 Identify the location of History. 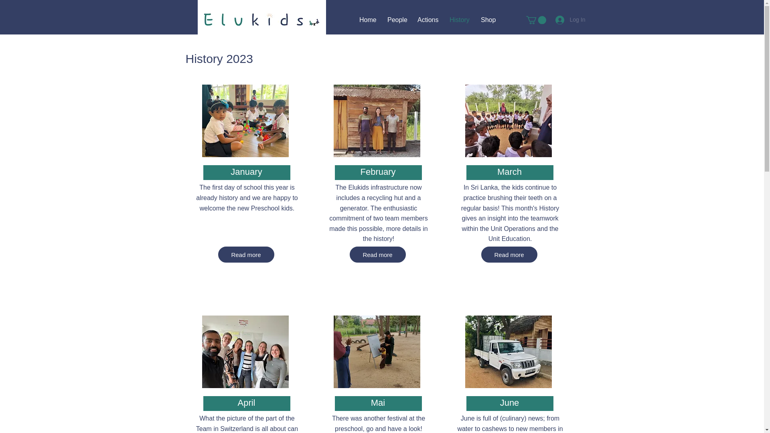
(459, 19).